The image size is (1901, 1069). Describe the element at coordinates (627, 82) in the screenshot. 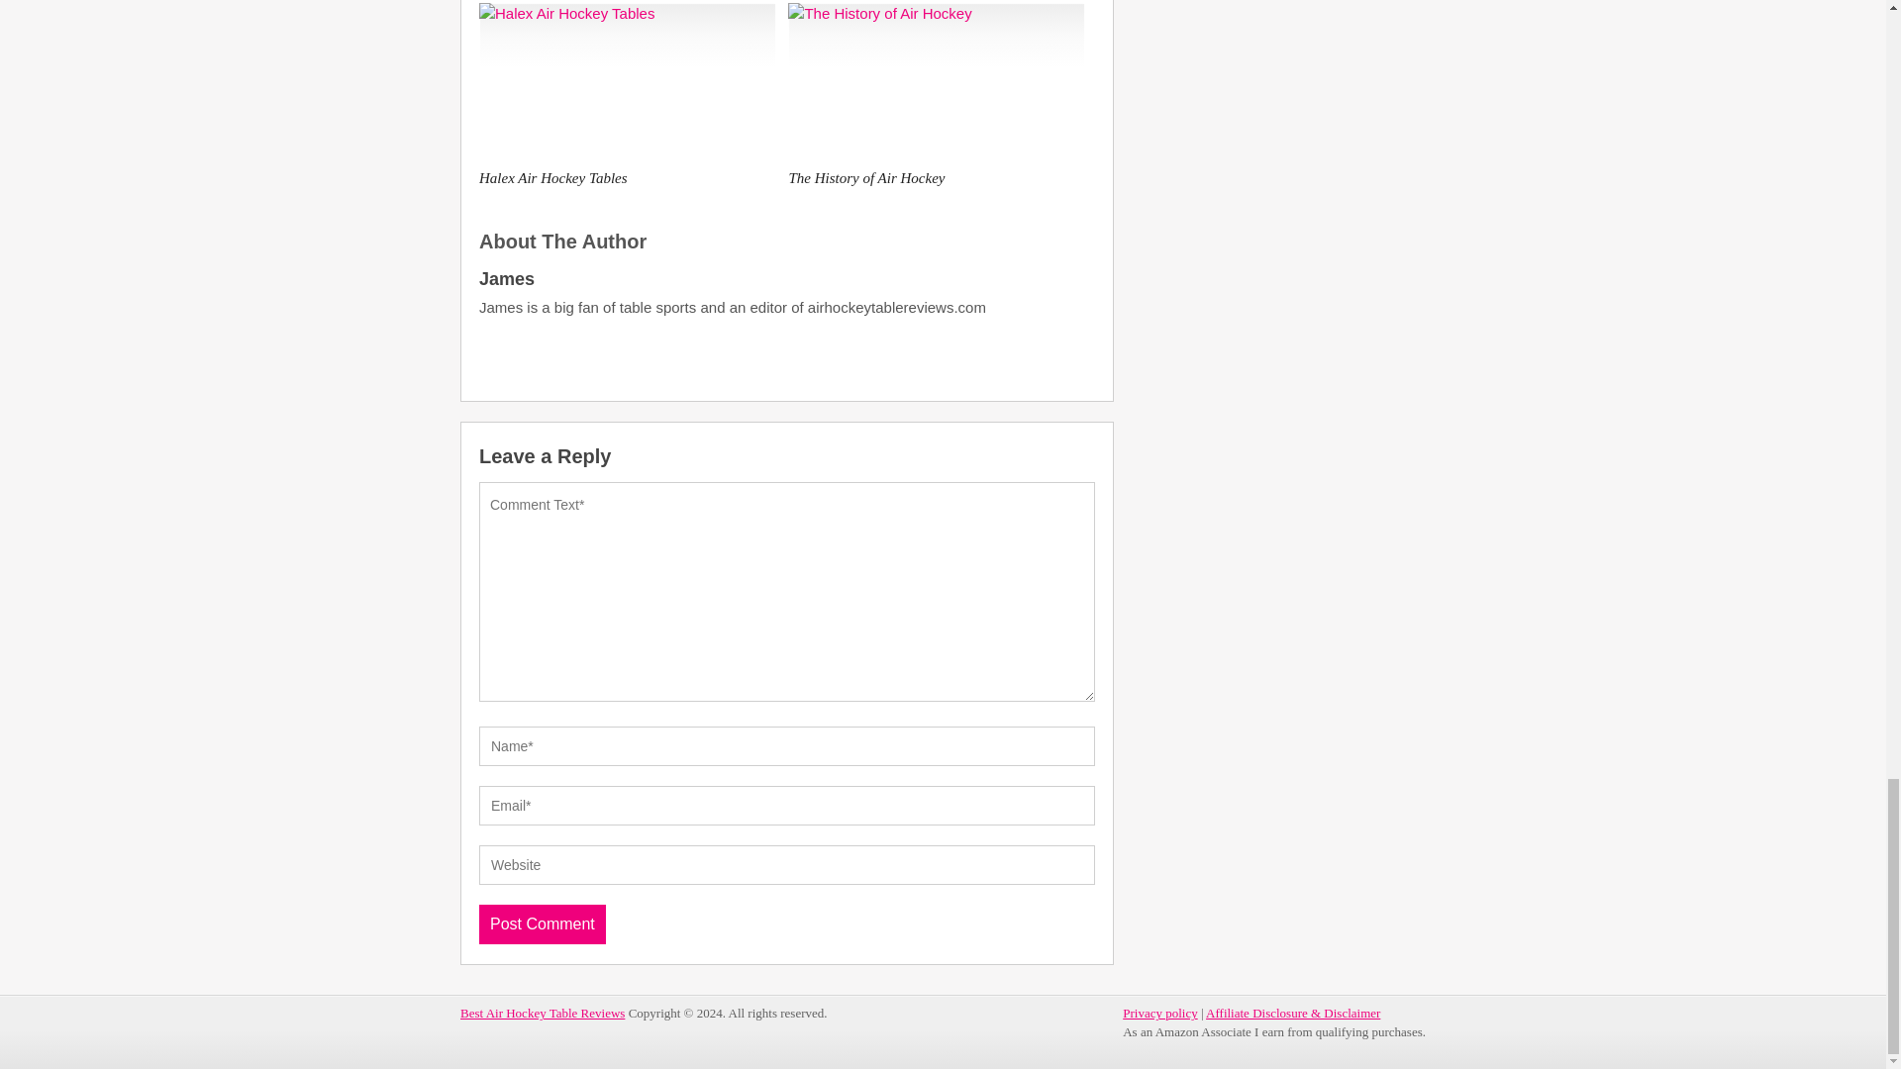

I see `Halex Air Hockey Tables` at that location.